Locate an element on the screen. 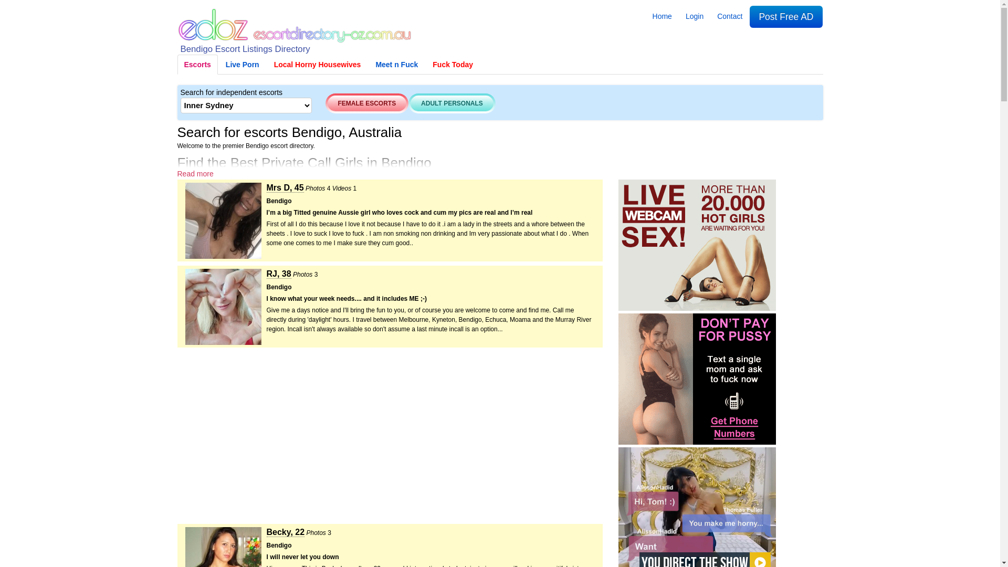 Image resolution: width=1008 pixels, height=567 pixels. Mrs D Escort in Bendigo is located at coordinates (223, 222).